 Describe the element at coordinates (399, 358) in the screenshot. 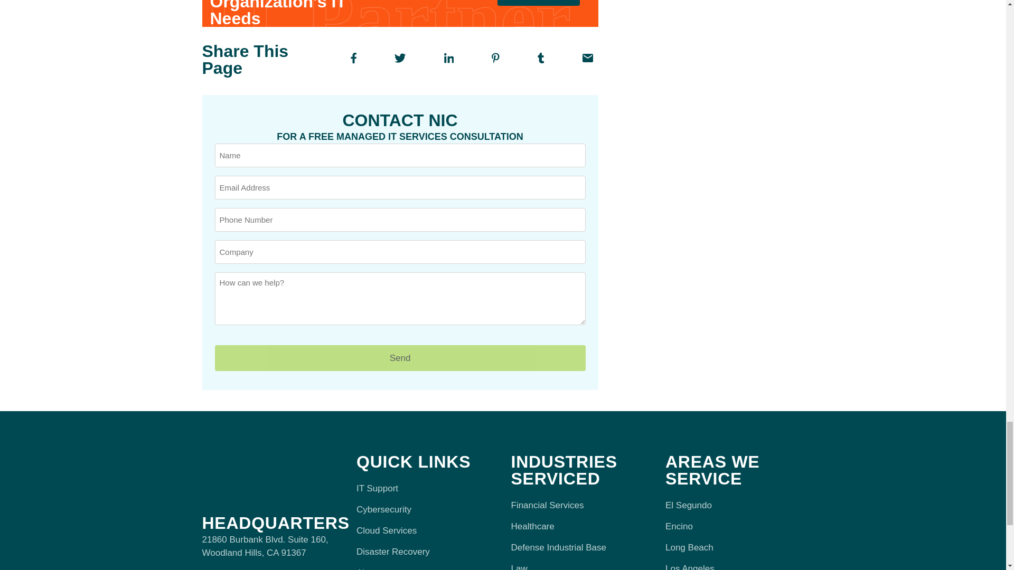

I see `Send` at that location.